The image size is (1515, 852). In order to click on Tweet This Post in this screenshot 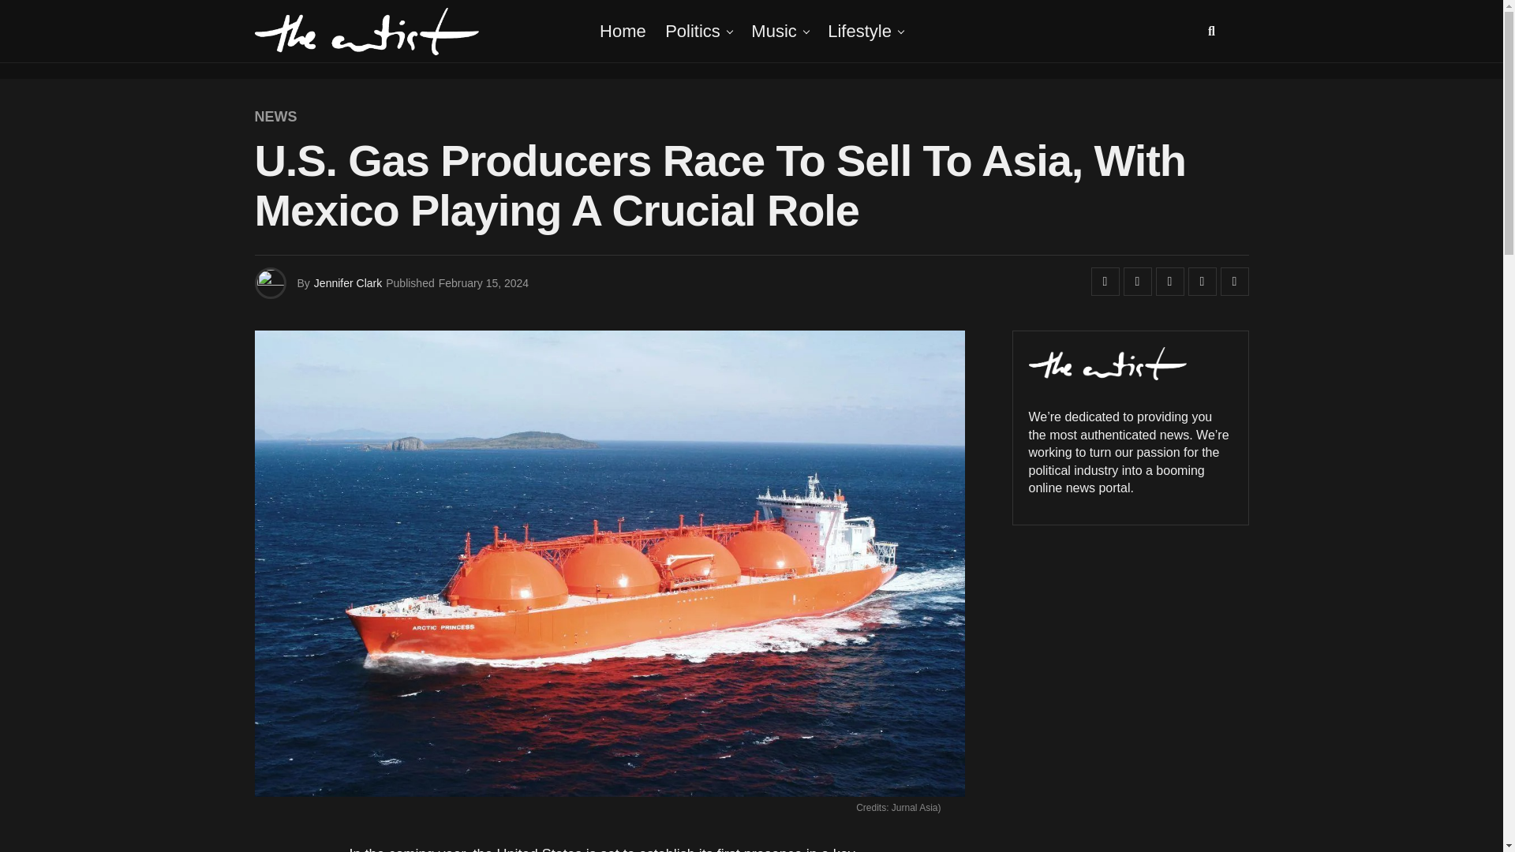, I will do `click(1138, 281)`.